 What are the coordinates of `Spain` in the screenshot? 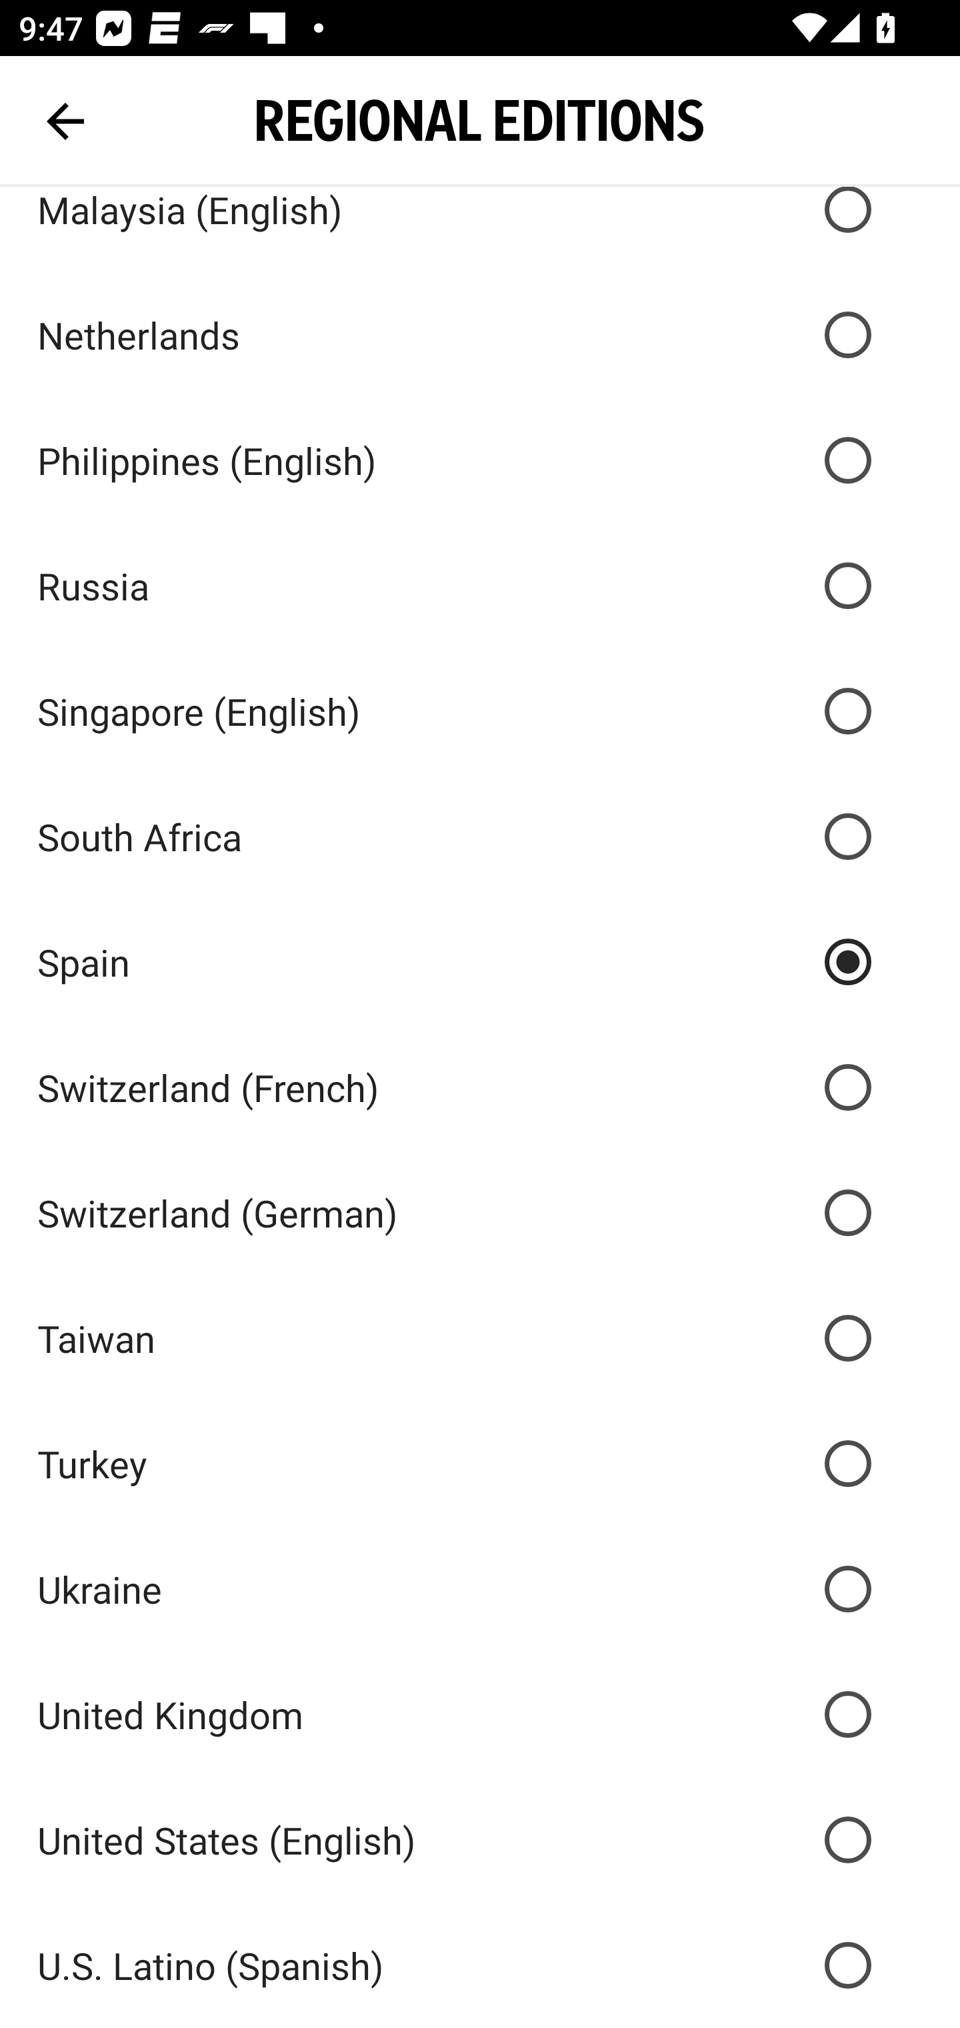 It's located at (480, 961).